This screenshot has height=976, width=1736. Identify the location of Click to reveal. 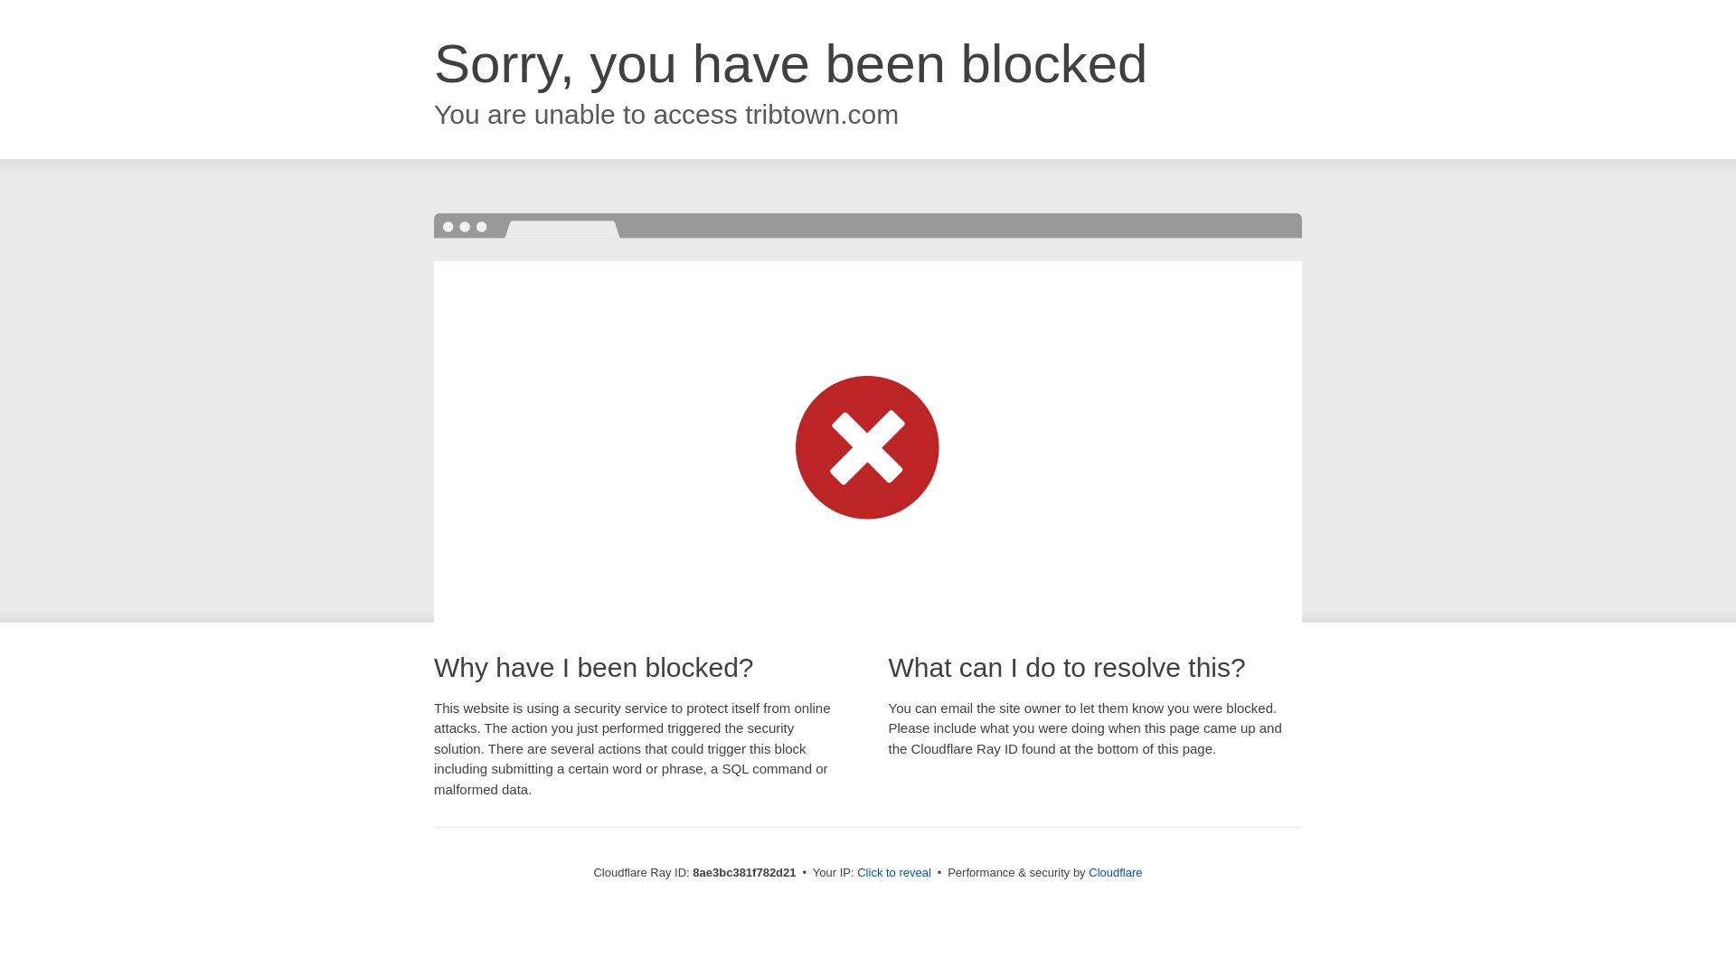
(893, 873).